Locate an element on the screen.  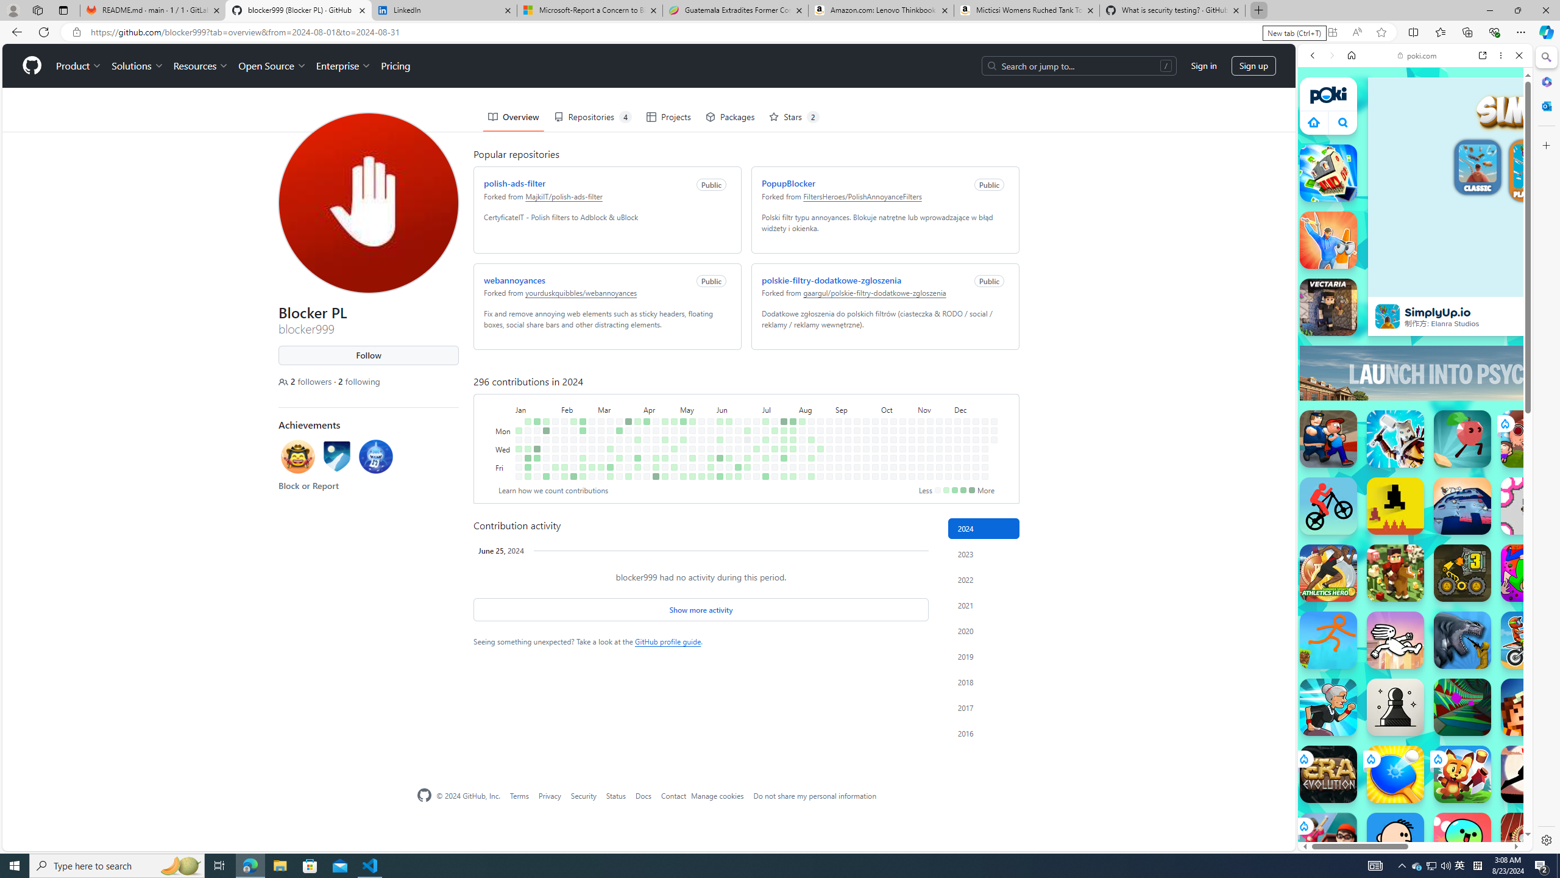
No contributions on May 29th. is located at coordinates (711, 449).